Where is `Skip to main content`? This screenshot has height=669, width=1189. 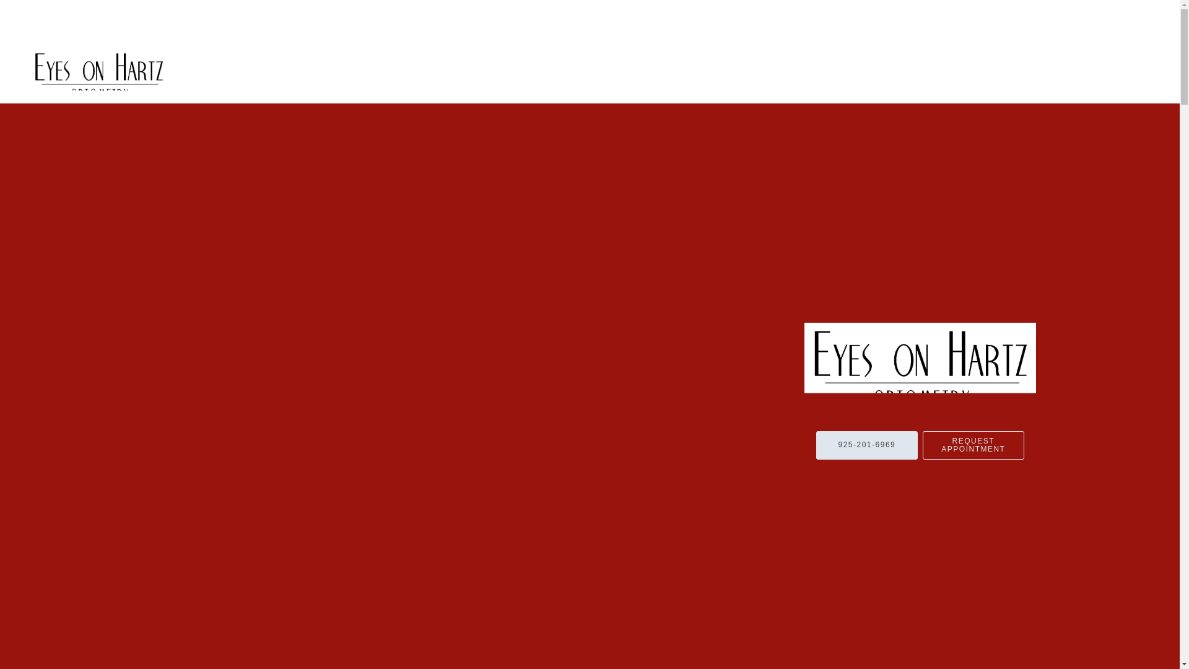 Skip to main content is located at coordinates (61, 55).